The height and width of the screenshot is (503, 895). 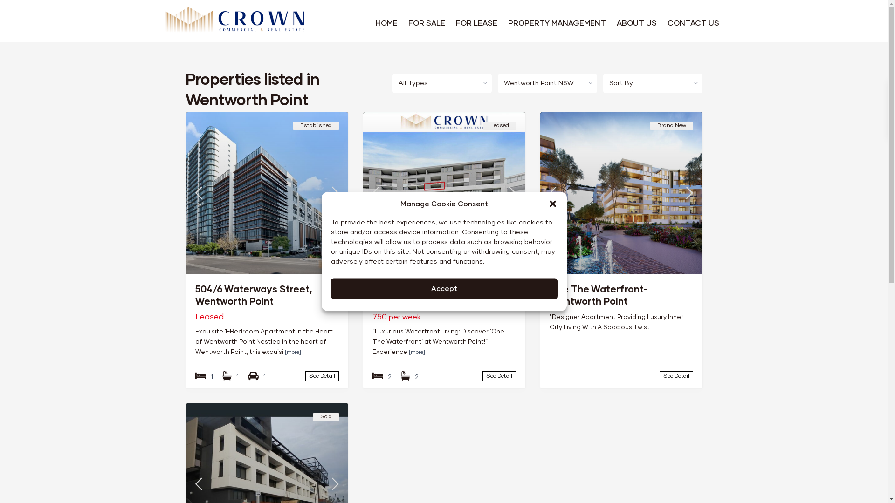 I want to click on PROPERTY MANAGEMENT, so click(x=557, y=23).